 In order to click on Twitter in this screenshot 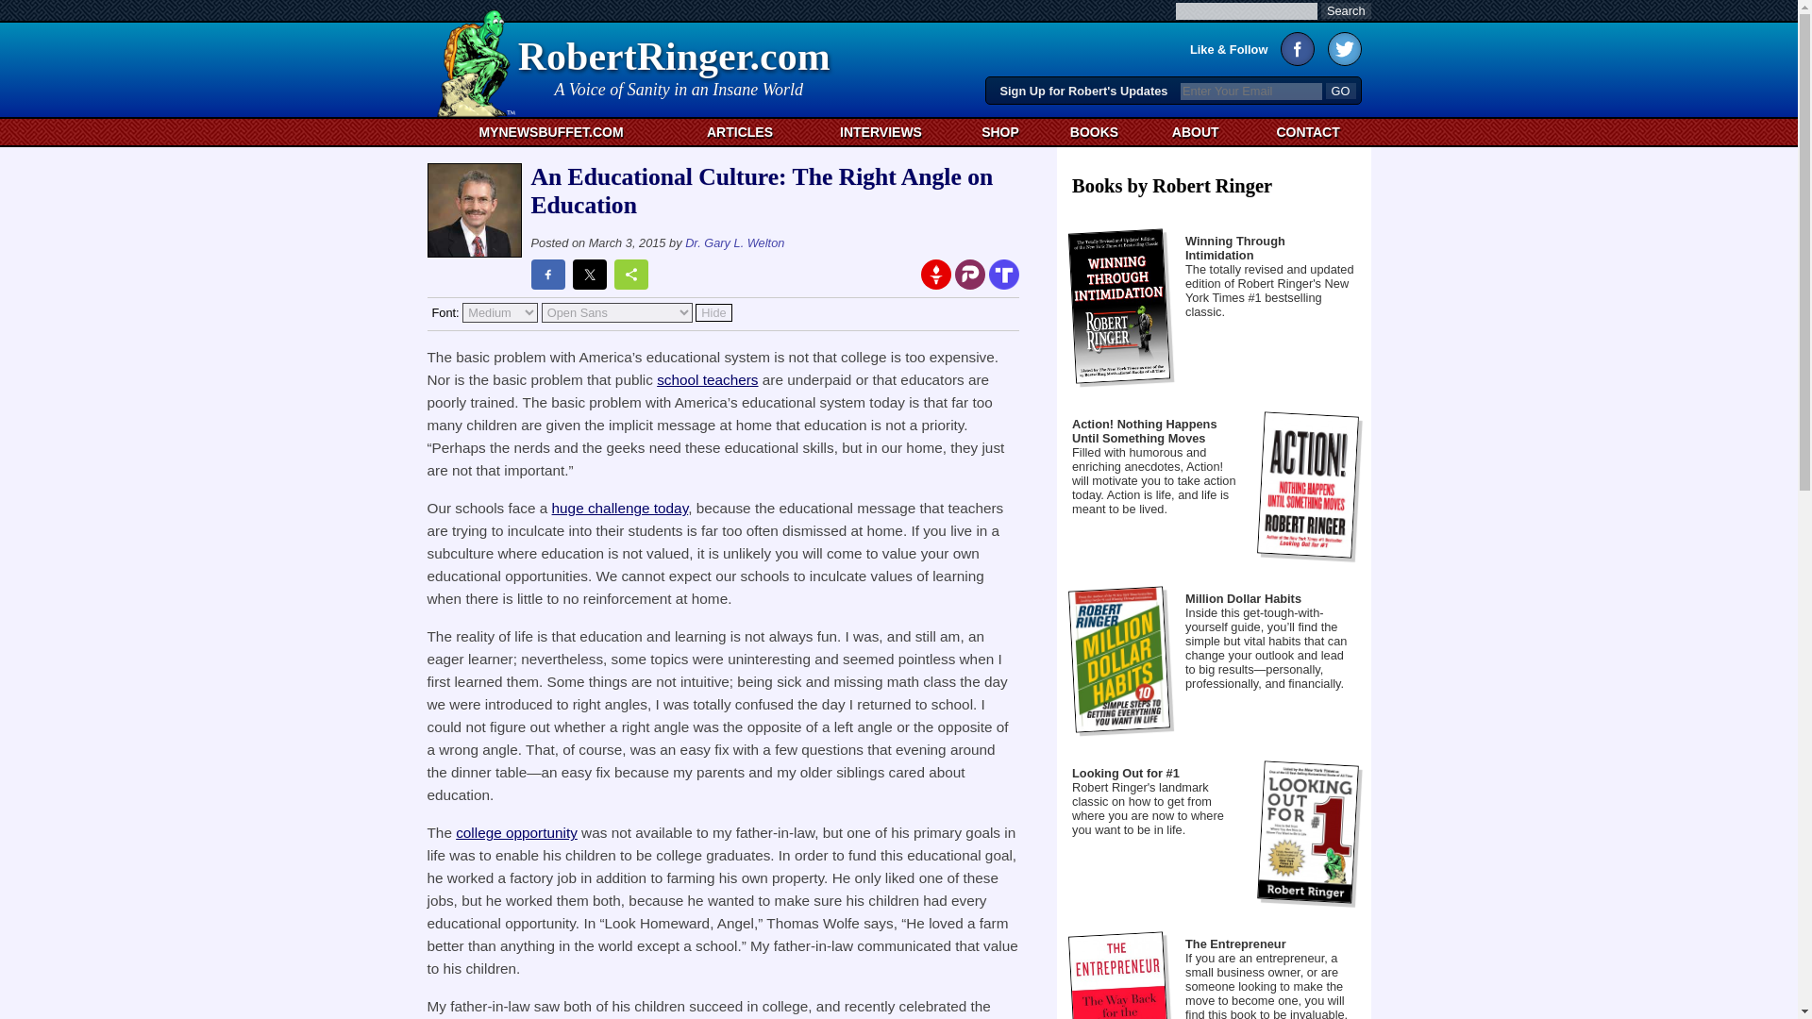, I will do `click(1343, 49)`.